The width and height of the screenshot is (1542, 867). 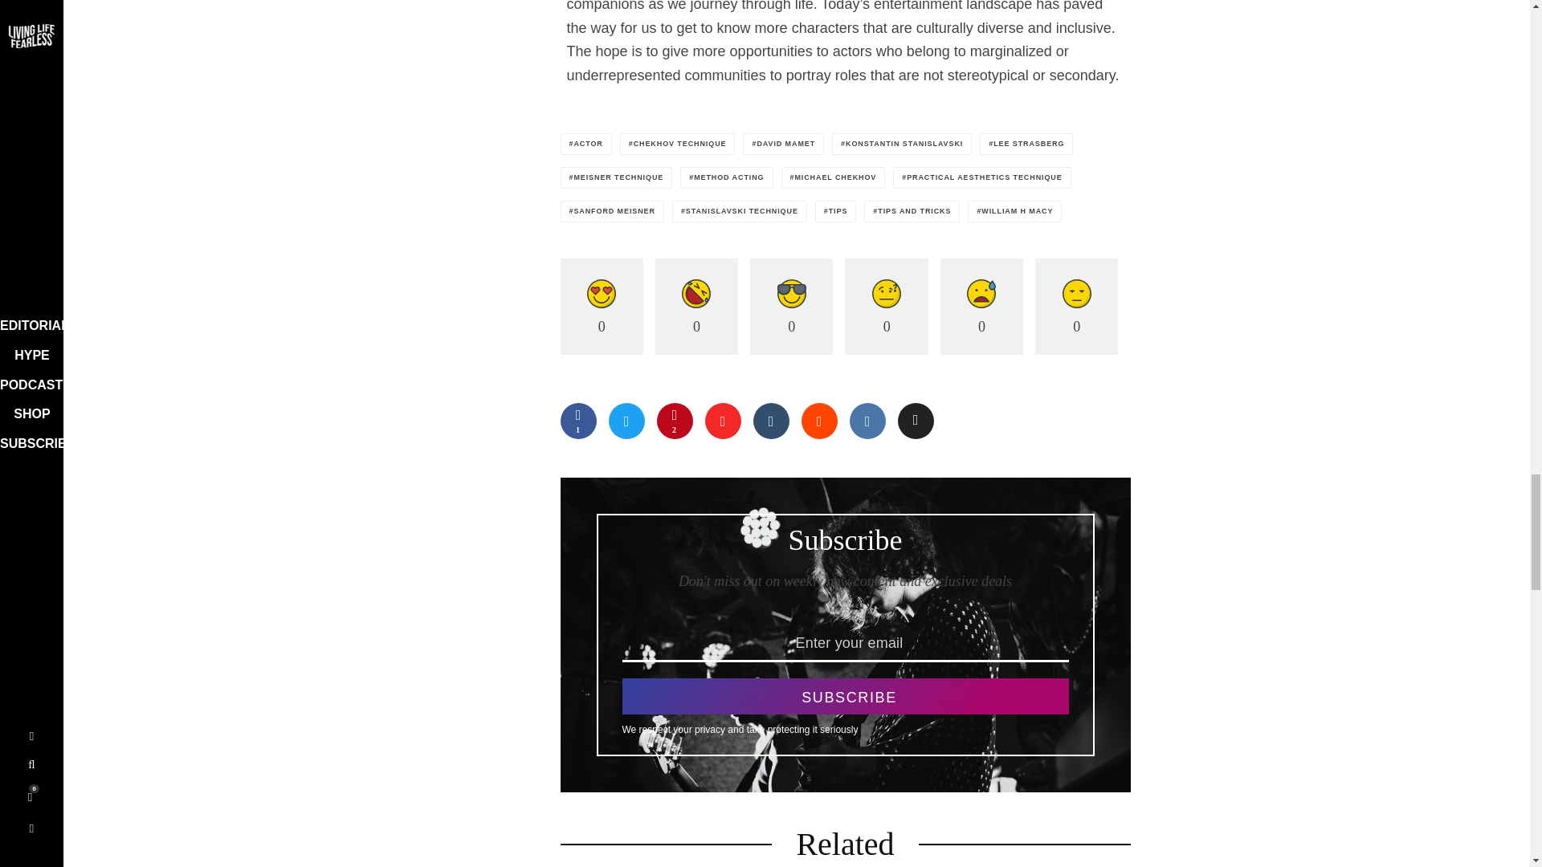 What do you see at coordinates (586, 144) in the screenshot?
I see `ACTOR` at bounding box center [586, 144].